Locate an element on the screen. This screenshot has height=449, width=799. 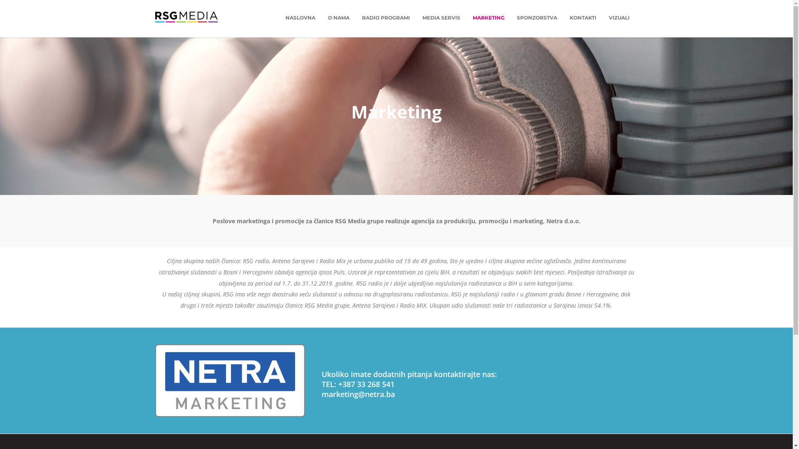
MARKETING is located at coordinates (488, 17).